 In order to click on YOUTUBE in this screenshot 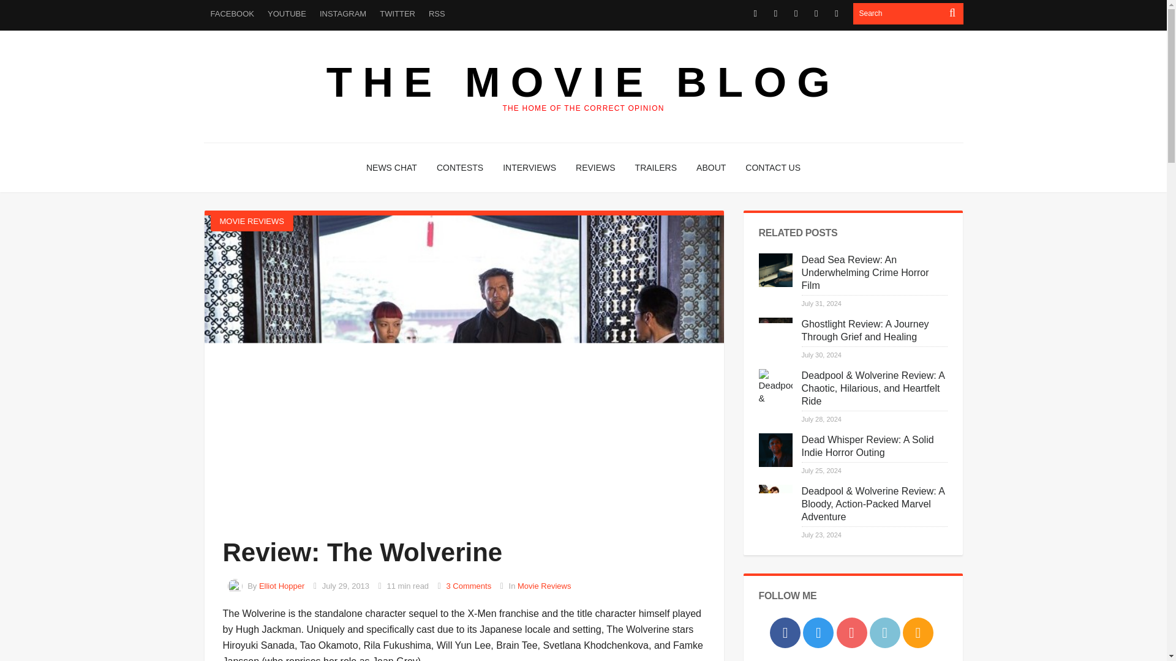, I will do `click(287, 13)`.